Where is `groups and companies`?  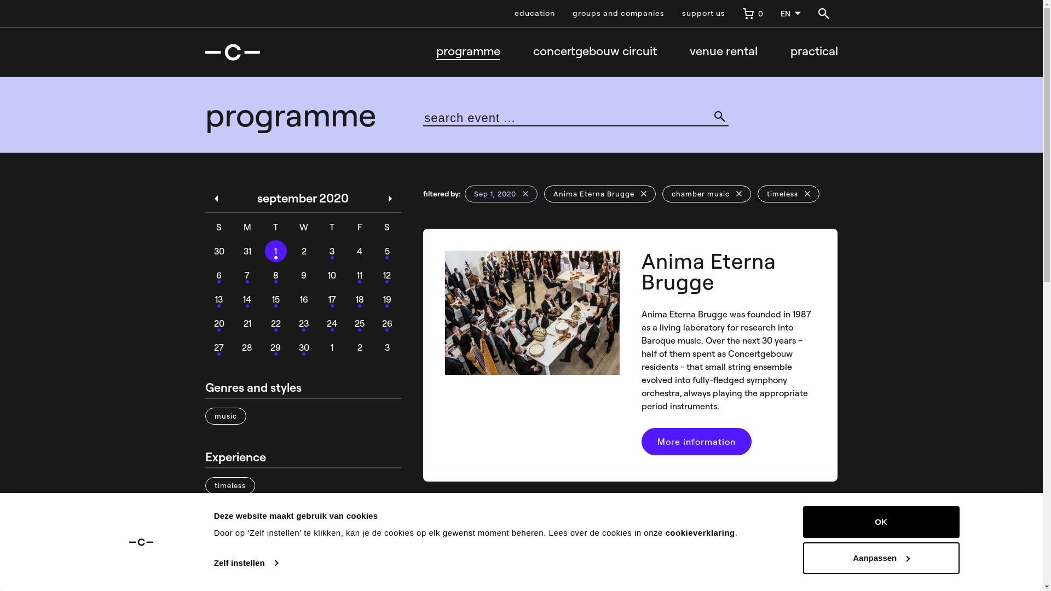 groups and companies is located at coordinates (619, 14).